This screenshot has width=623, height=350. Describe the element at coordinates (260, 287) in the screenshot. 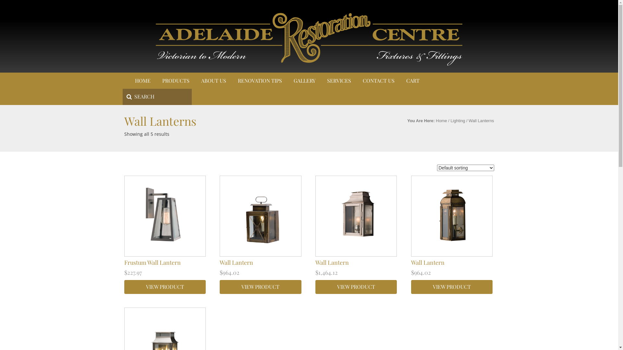

I see `VIEW PRODUCT` at that location.